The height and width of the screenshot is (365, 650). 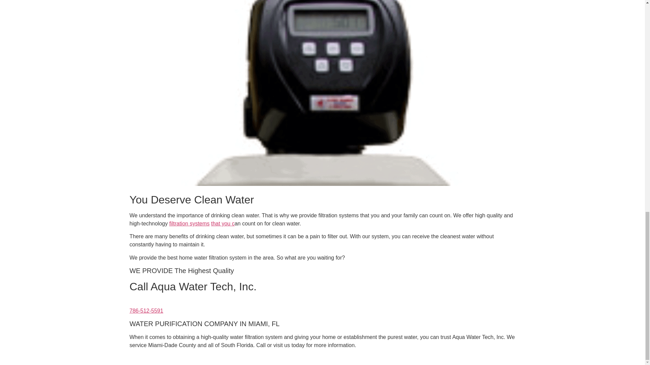 I want to click on filtration systems, so click(x=189, y=223).